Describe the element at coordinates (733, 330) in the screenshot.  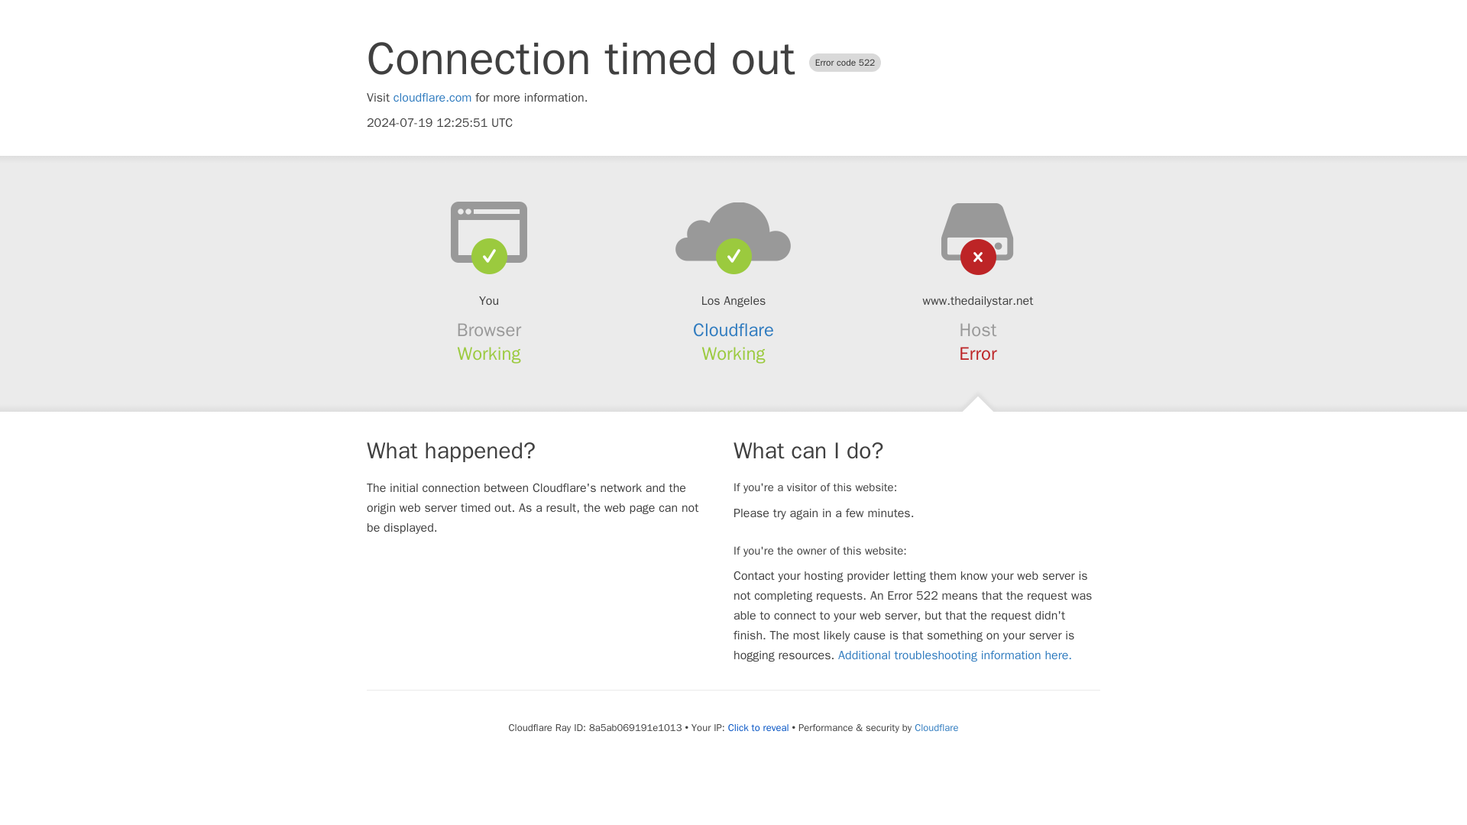
I see `Cloudflare` at that location.